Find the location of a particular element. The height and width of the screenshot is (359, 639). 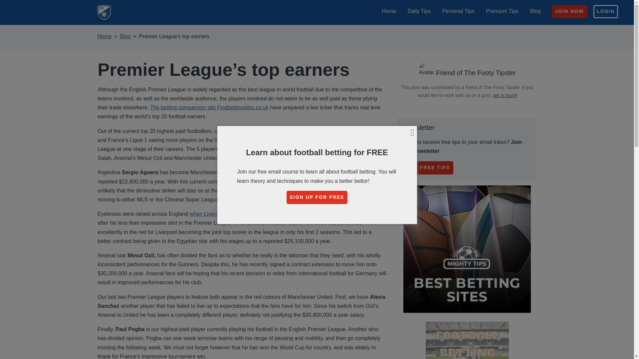

LOGIN is located at coordinates (606, 12).